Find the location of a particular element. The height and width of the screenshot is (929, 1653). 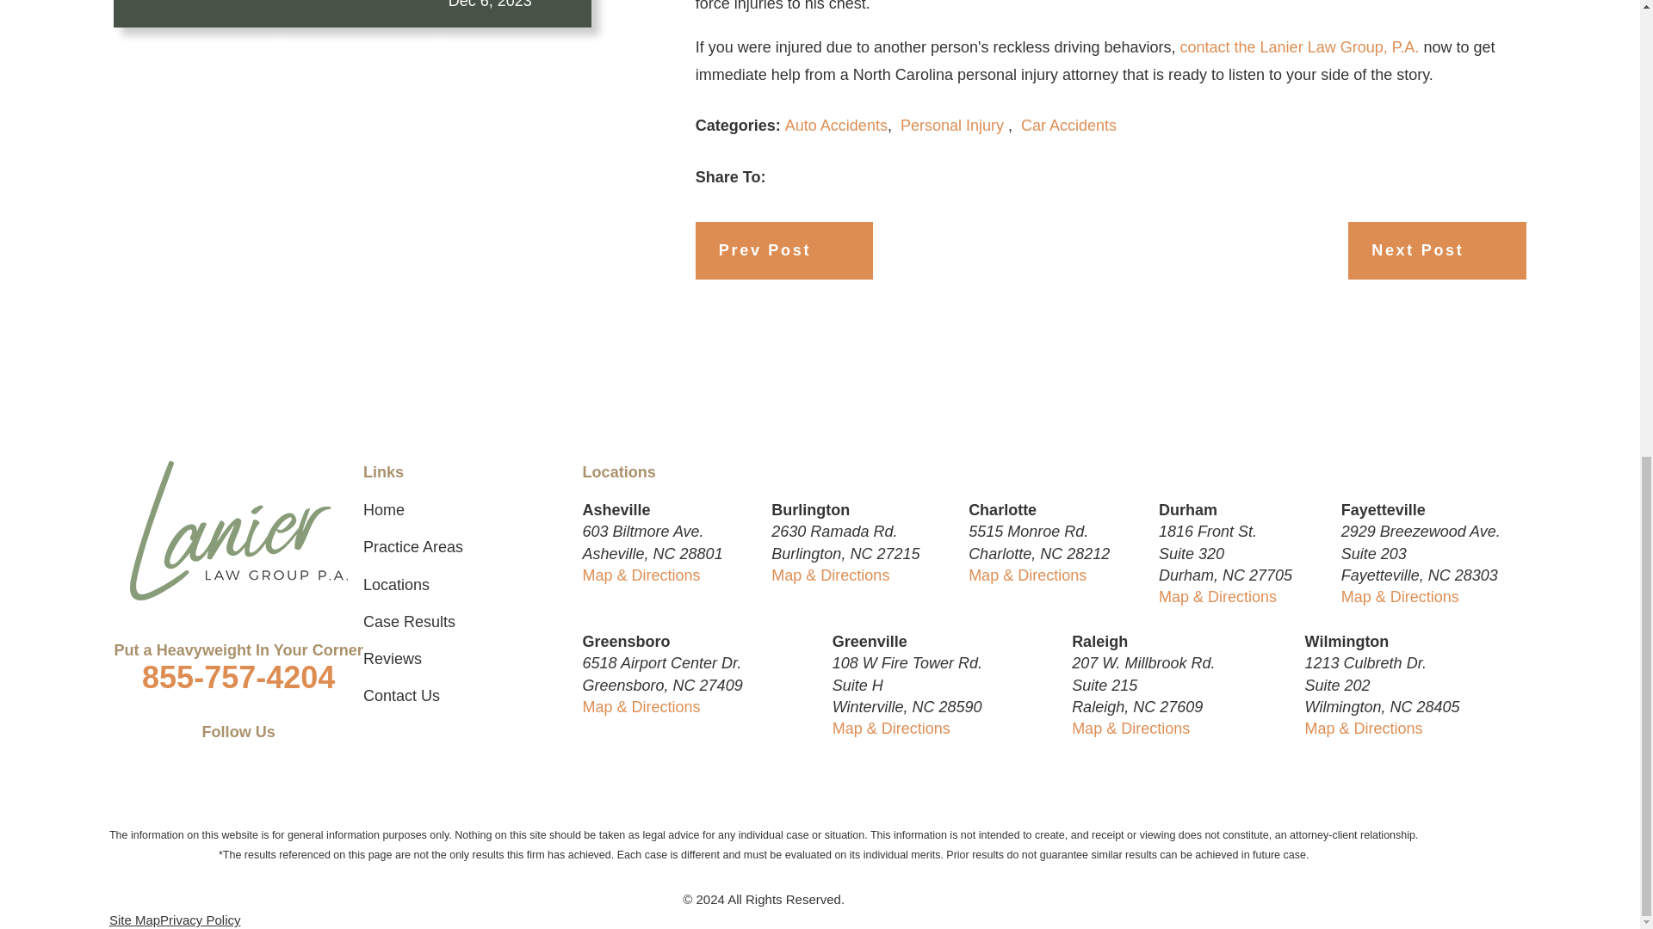

Facebook is located at coordinates (170, 754).